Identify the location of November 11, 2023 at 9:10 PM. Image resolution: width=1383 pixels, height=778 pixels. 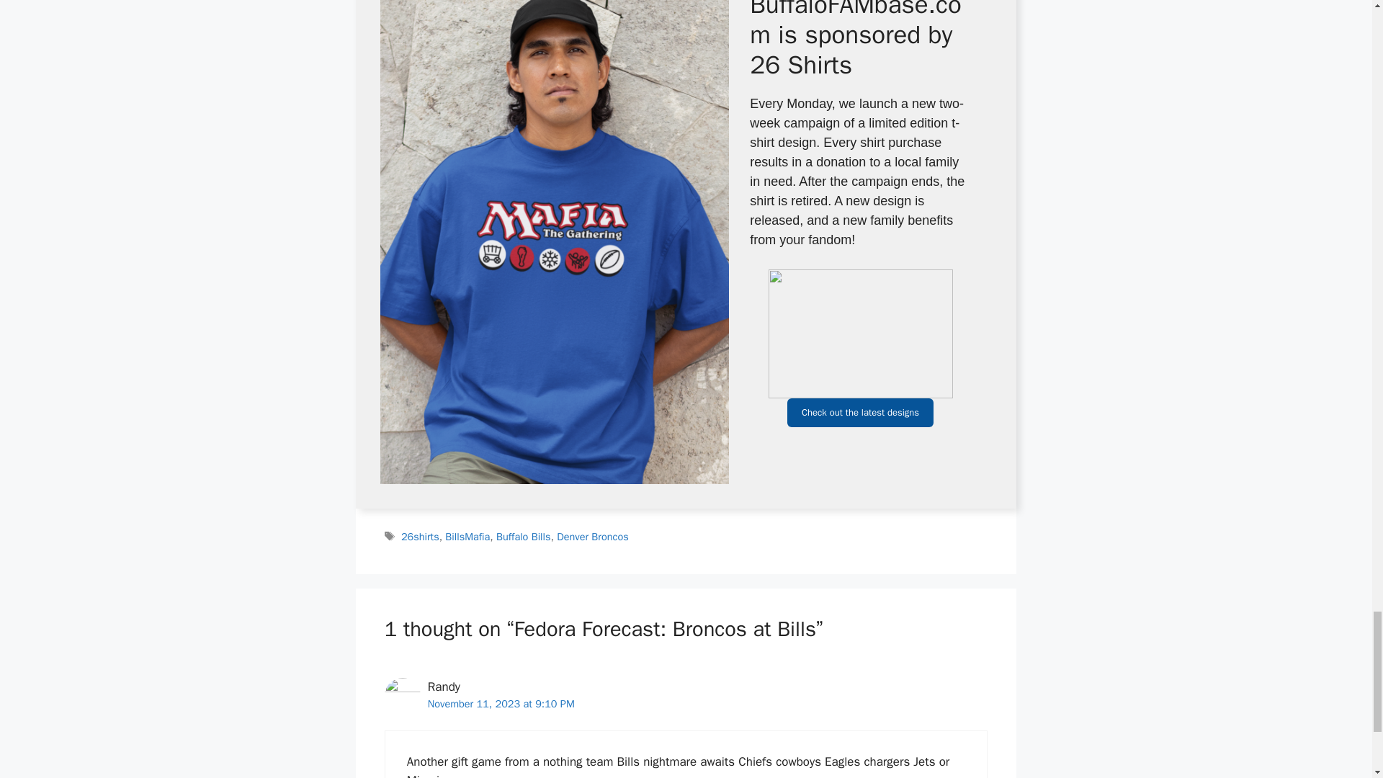
(501, 703).